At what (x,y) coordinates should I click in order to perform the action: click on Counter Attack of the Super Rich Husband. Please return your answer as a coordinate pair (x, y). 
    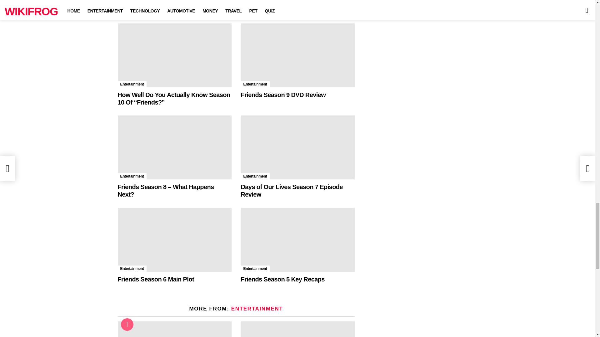
    Looking at the image, I should click on (174, 329).